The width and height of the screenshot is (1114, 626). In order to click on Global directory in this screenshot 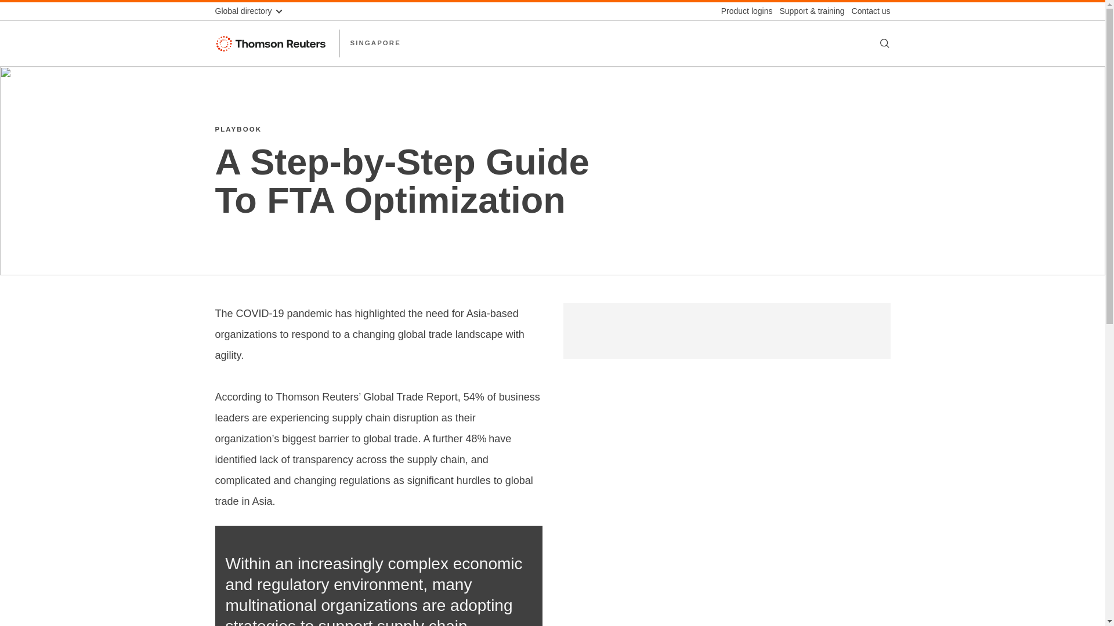, I will do `click(253, 11)`.